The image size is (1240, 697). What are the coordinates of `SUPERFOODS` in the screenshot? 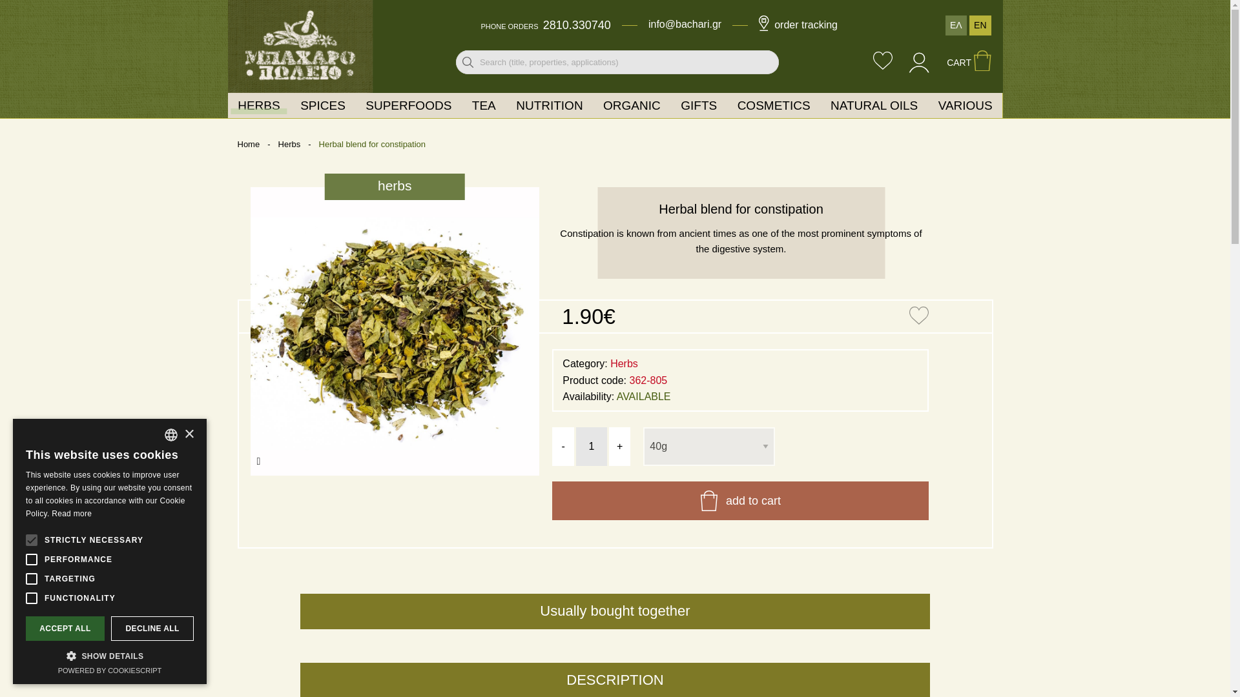 It's located at (408, 105).